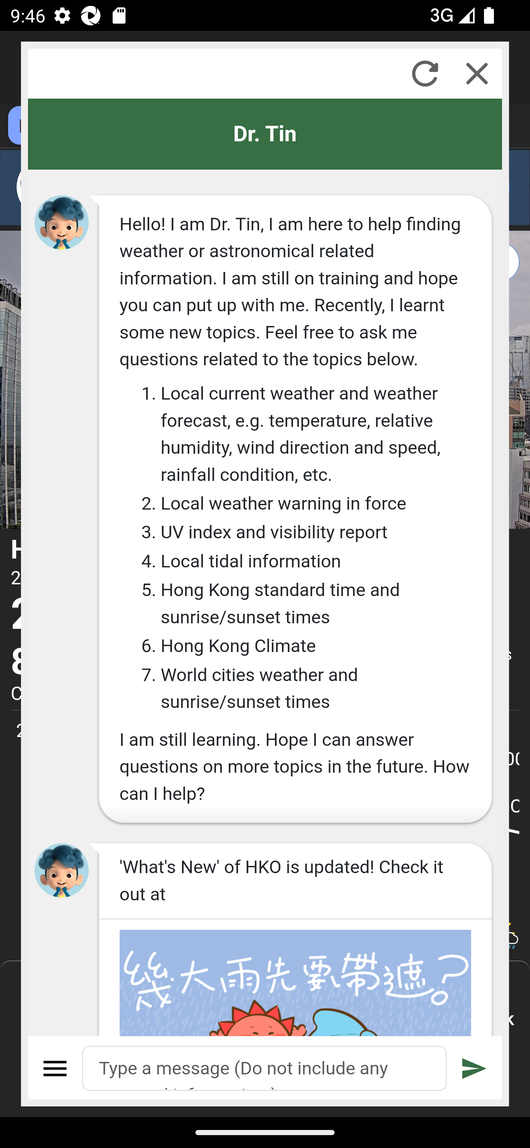  What do you see at coordinates (56, 1068) in the screenshot?
I see `Menu` at bounding box center [56, 1068].